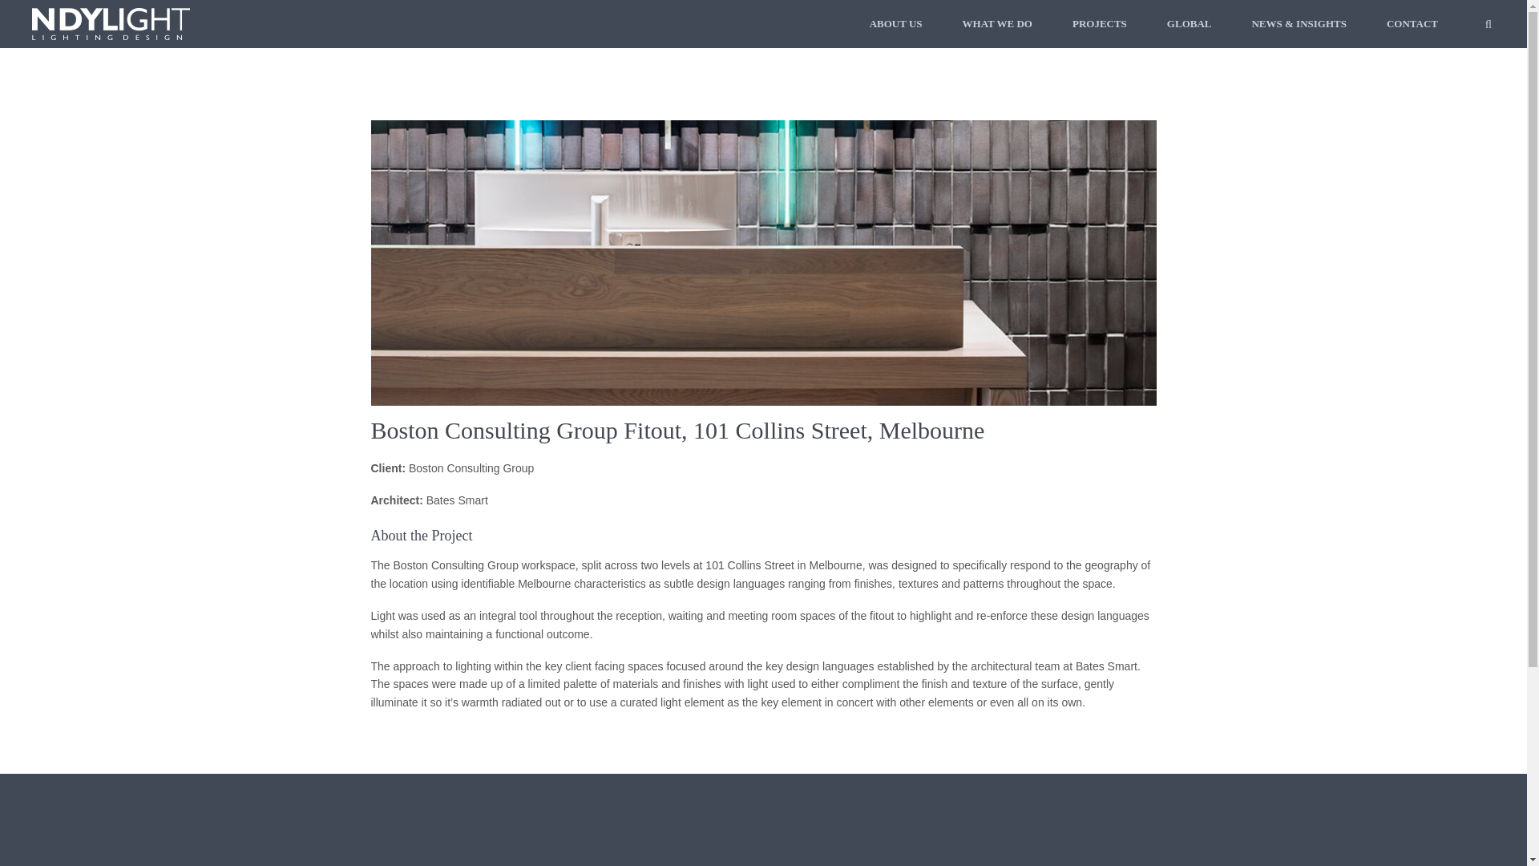 The image size is (1539, 866). What do you see at coordinates (997, 24) in the screenshot?
I see `WHAT WE DO` at bounding box center [997, 24].